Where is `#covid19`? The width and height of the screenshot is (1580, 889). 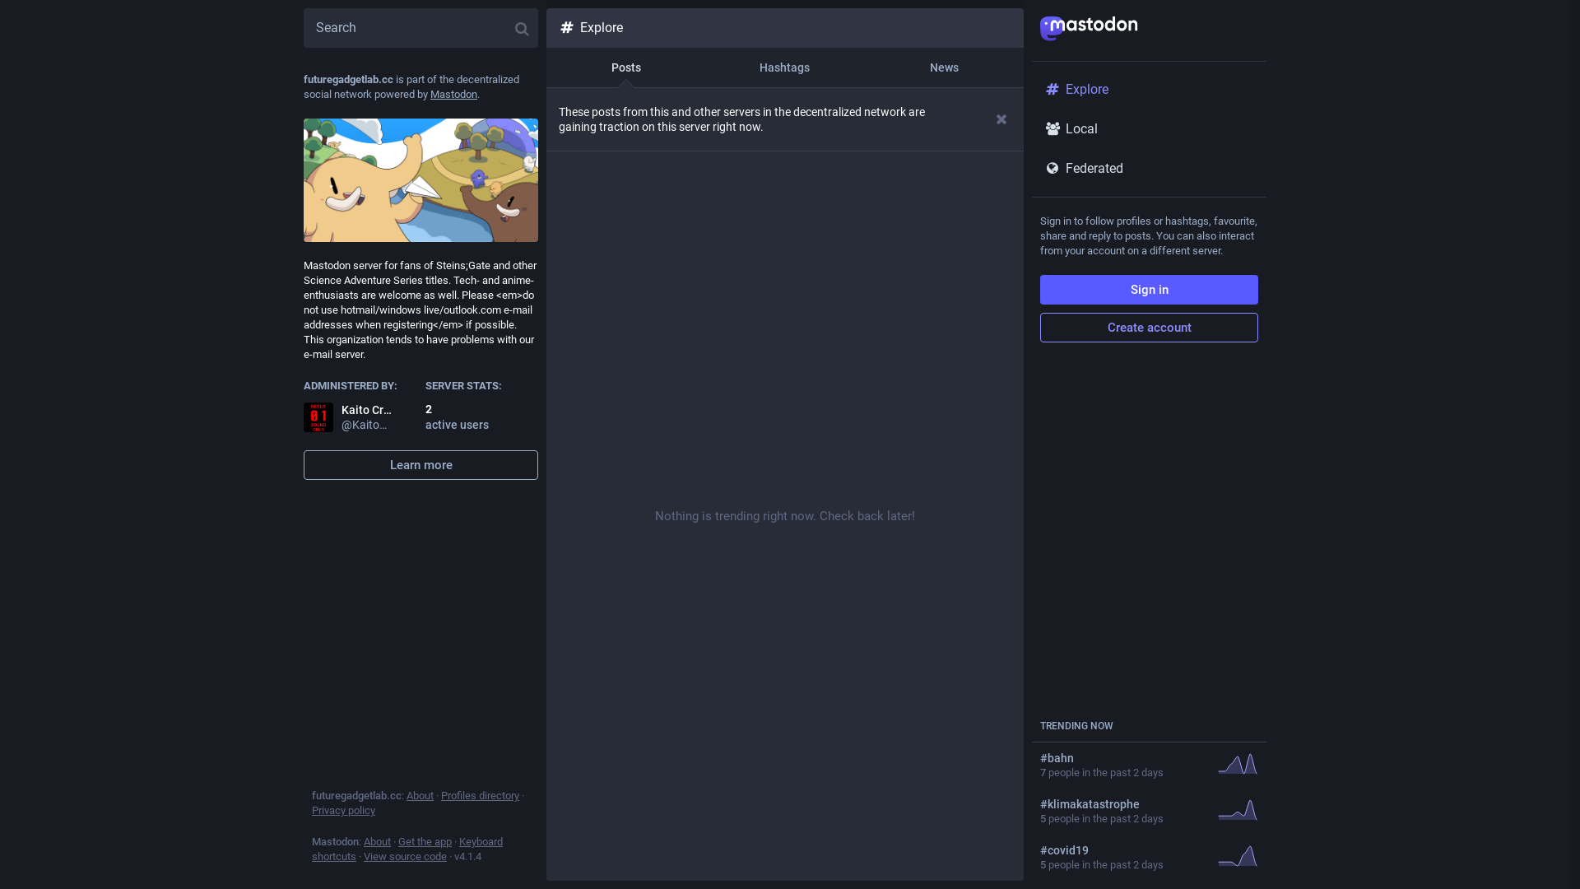 #covid19 is located at coordinates (1122, 850).